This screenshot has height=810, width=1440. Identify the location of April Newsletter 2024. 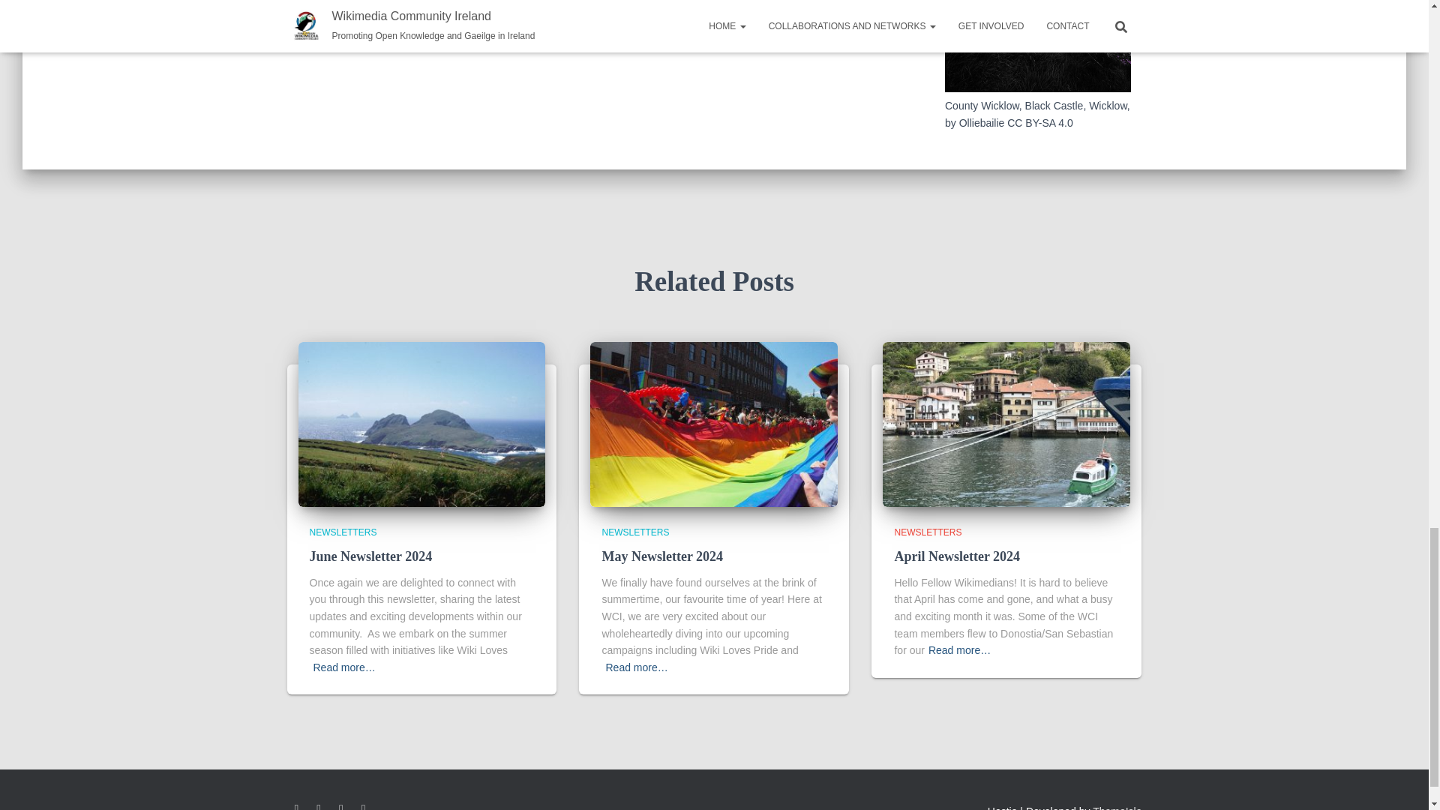
(1006, 424).